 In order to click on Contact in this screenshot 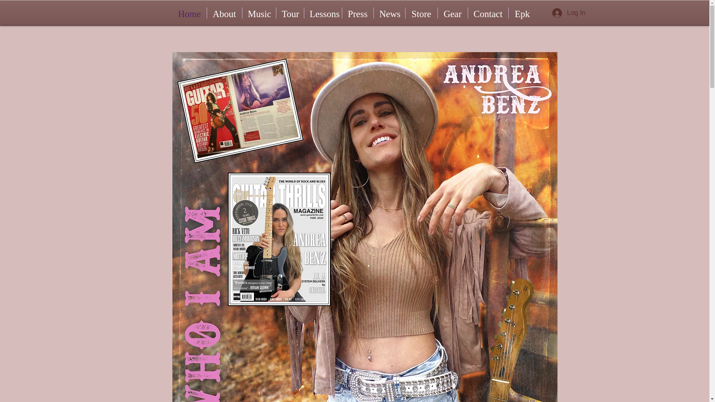, I will do `click(487, 13)`.